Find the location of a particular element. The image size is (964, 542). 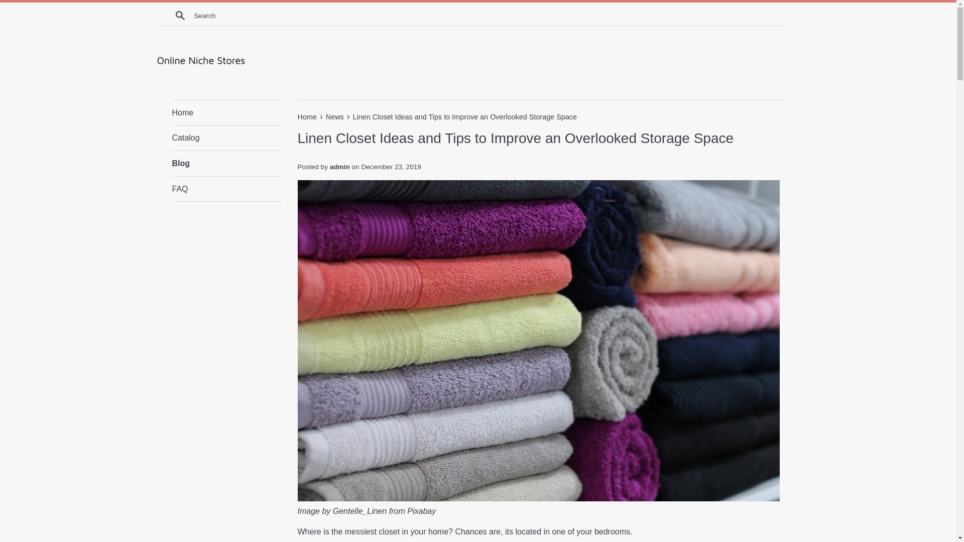

Home is located at coordinates (307, 116).